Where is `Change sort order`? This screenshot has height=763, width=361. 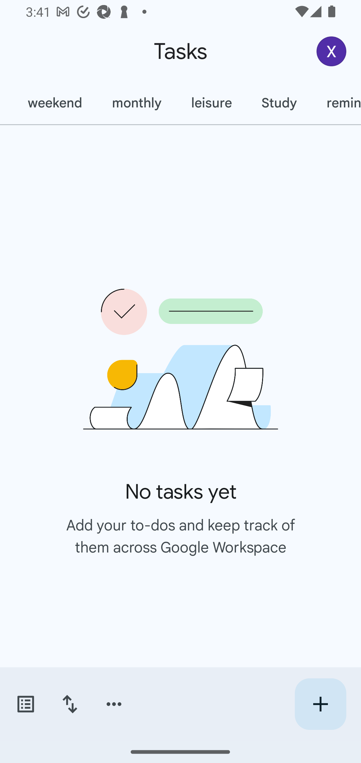 Change sort order is located at coordinates (70, 704).